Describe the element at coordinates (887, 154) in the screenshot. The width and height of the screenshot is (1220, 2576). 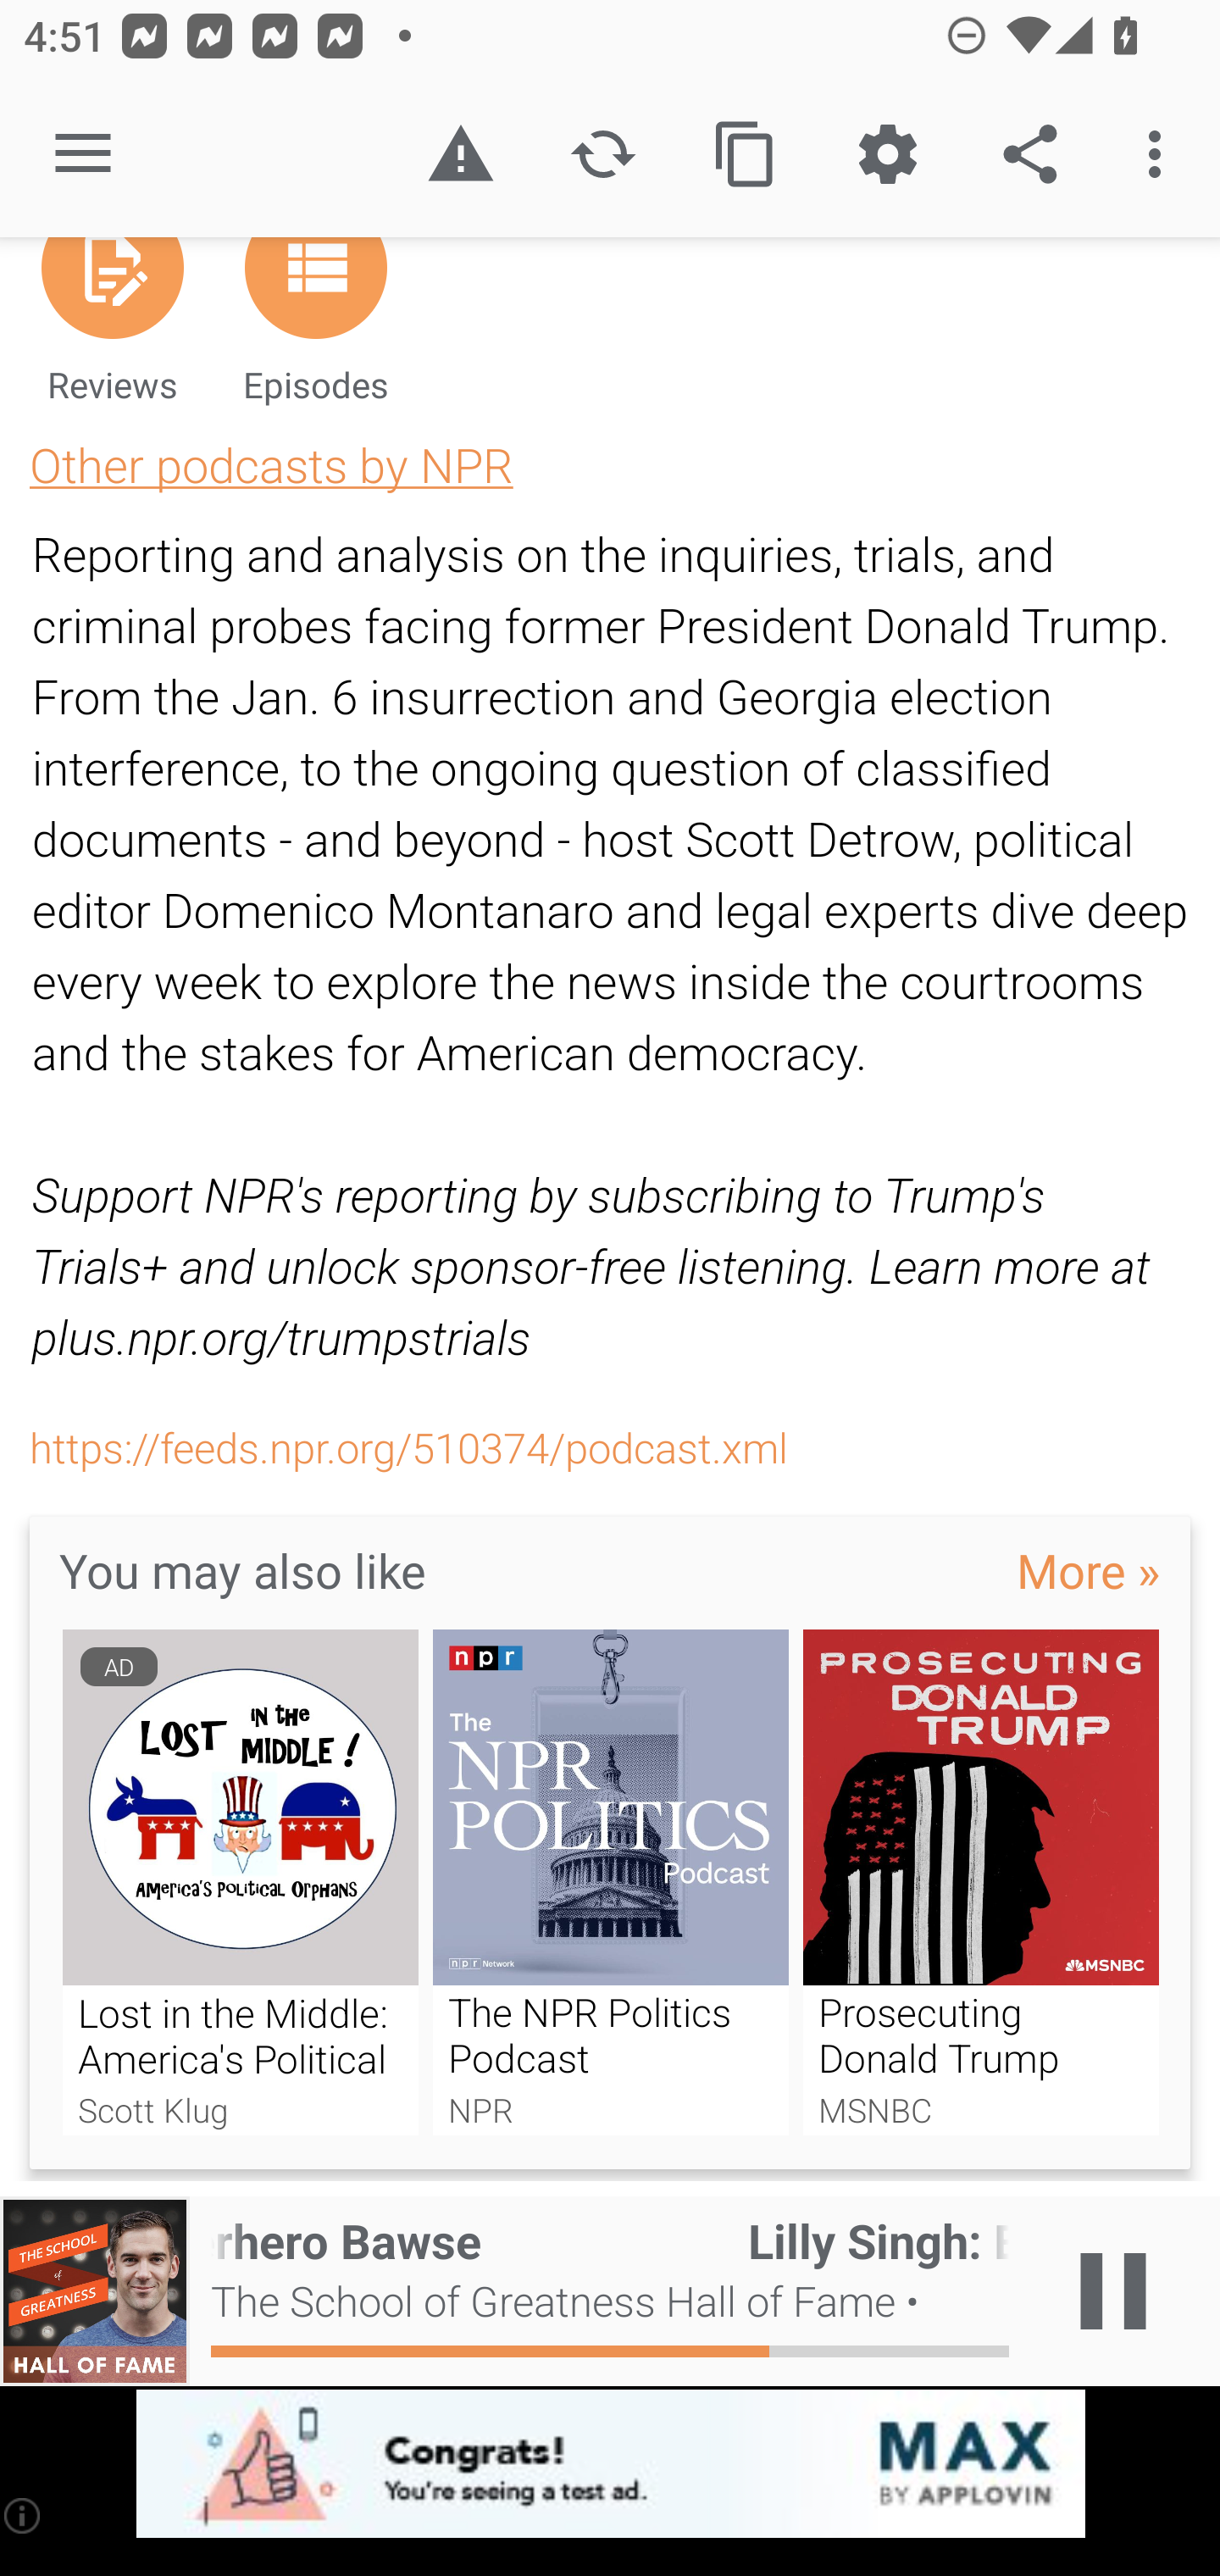
I see `Custom Settings` at that location.